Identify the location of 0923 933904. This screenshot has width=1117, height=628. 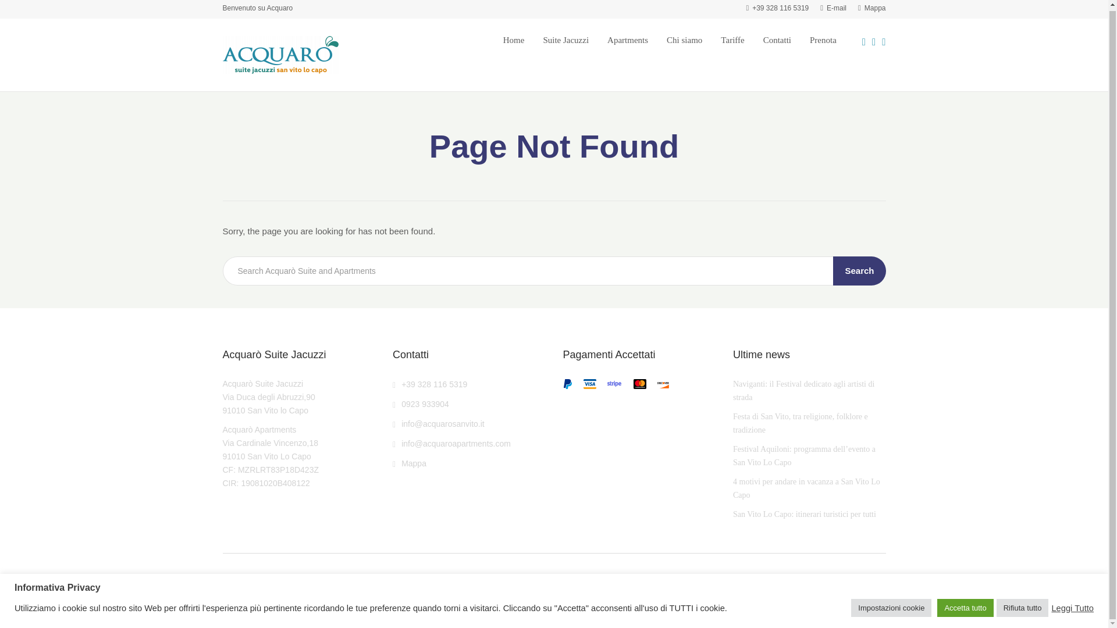
(421, 404).